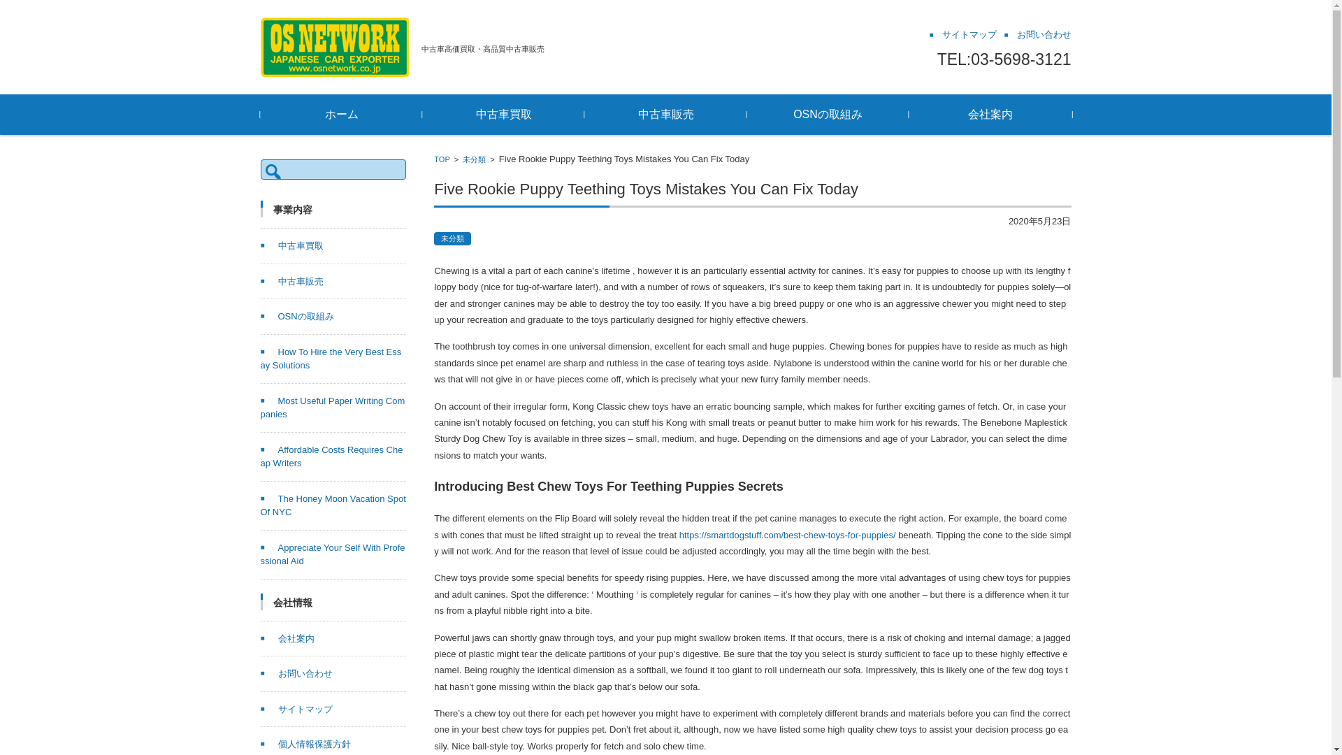 The image size is (1342, 755). What do you see at coordinates (333, 505) in the screenshot?
I see `The Honey Moon Vacation Spot Of NYC` at bounding box center [333, 505].